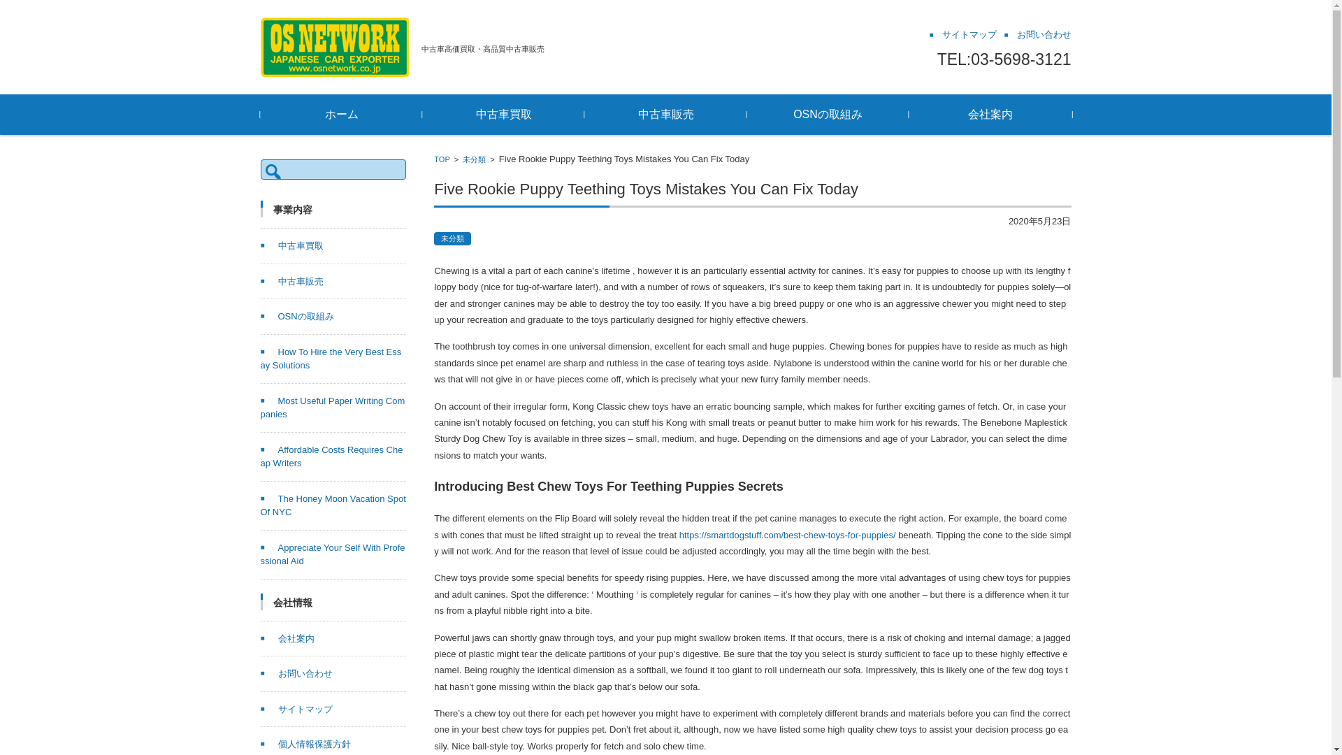 The image size is (1342, 755). What do you see at coordinates (333, 505) in the screenshot?
I see `The Honey Moon Vacation Spot Of NYC` at bounding box center [333, 505].